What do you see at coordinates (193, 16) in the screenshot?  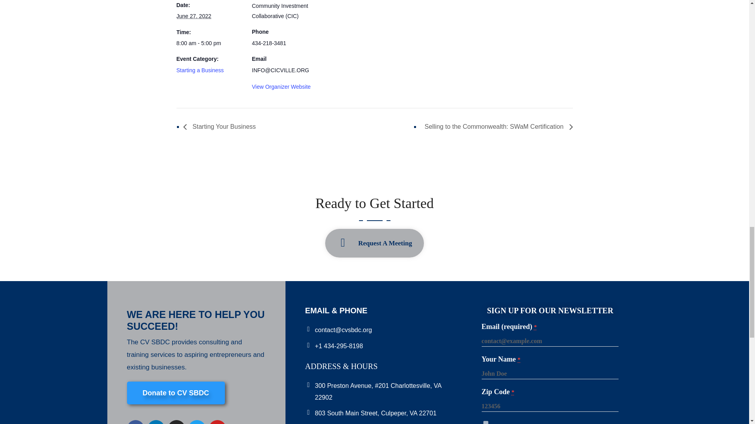 I see `2022-06-27` at bounding box center [193, 16].